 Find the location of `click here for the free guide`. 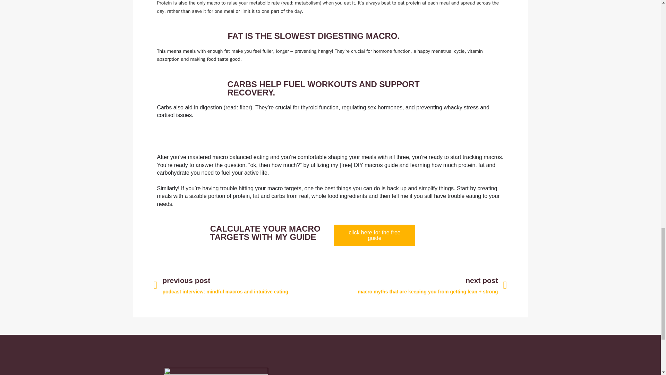

click here for the free guide is located at coordinates (374, 235).